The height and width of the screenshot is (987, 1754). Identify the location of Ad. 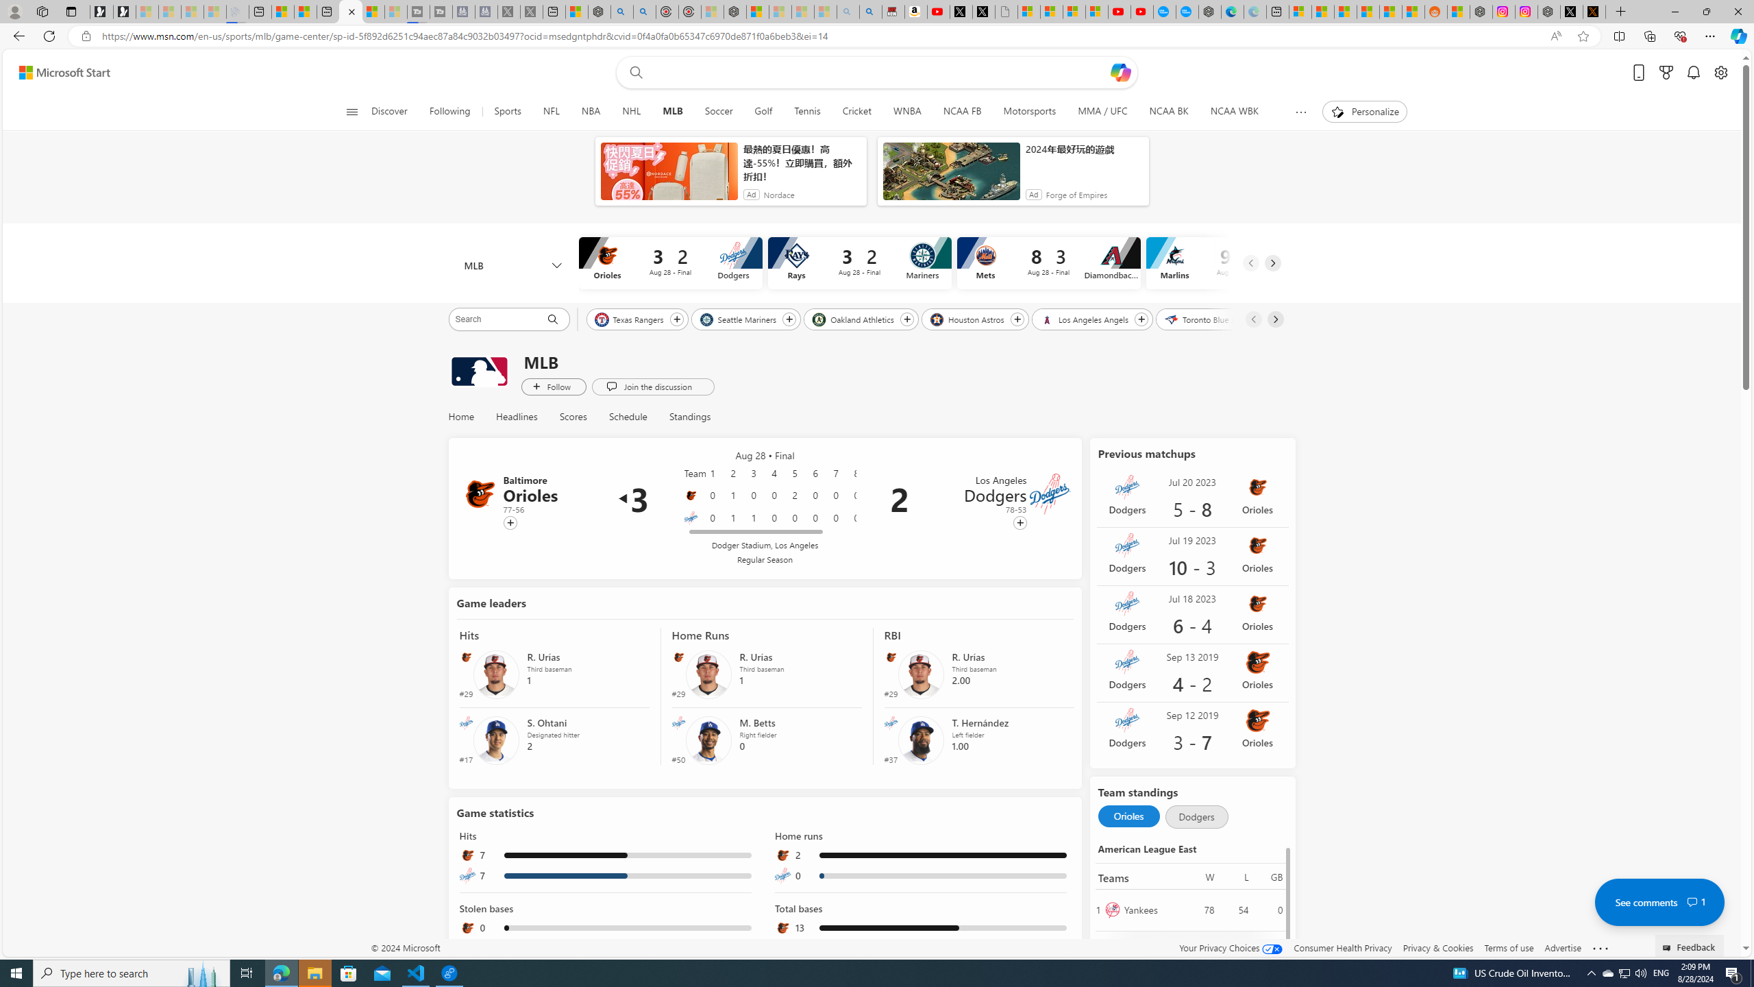
(1033, 195).